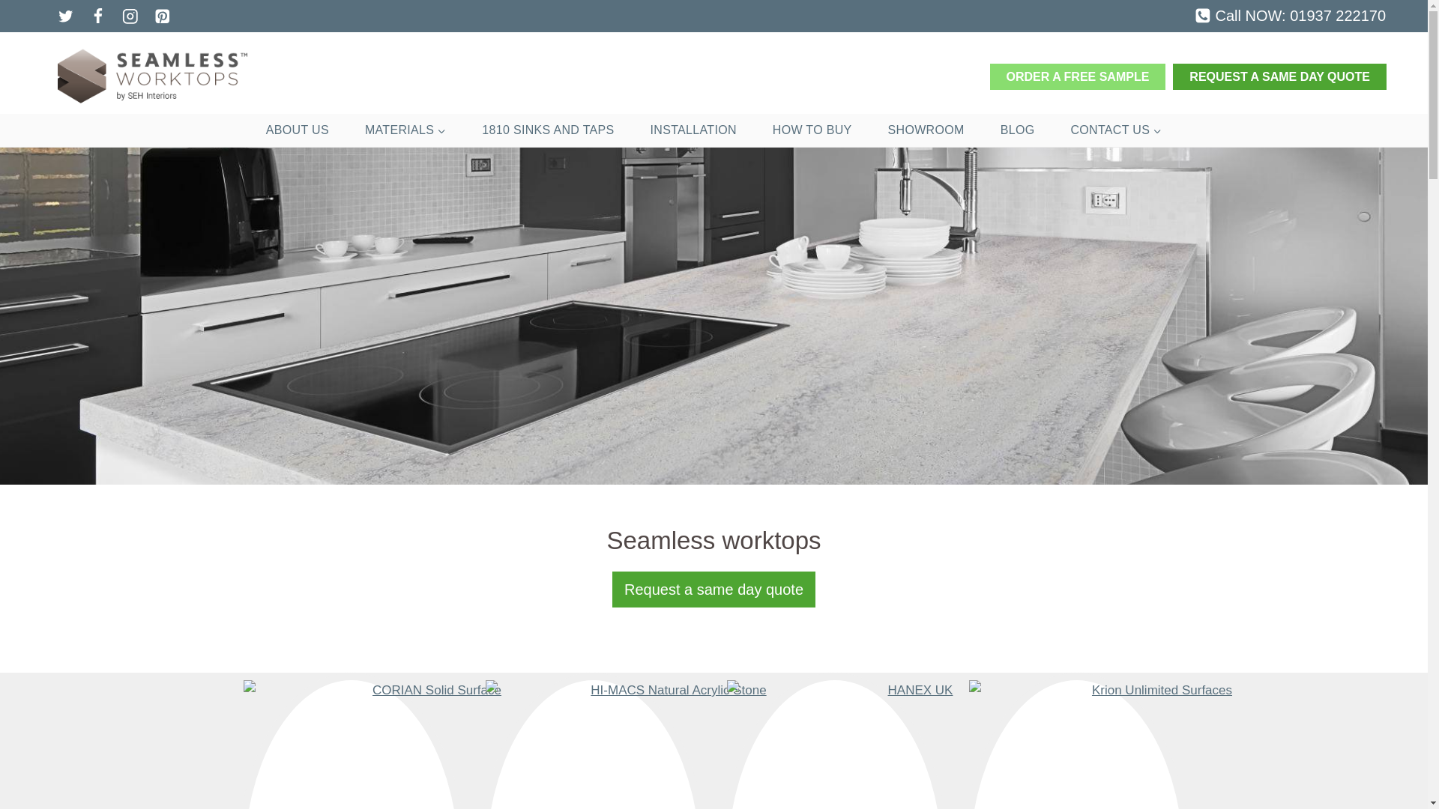  Describe the element at coordinates (926, 130) in the screenshot. I see `SHOWROOM` at that location.